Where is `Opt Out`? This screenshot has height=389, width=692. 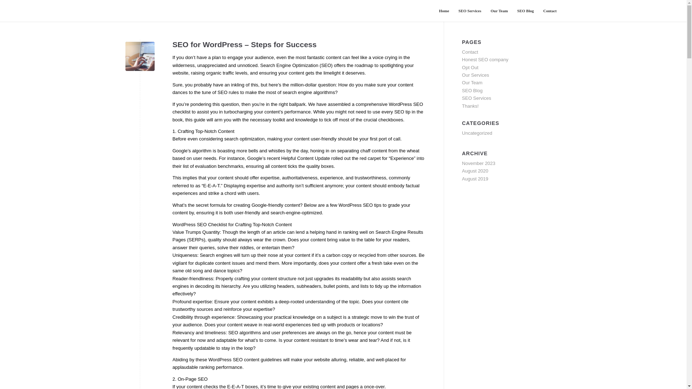
Opt Out is located at coordinates (470, 68).